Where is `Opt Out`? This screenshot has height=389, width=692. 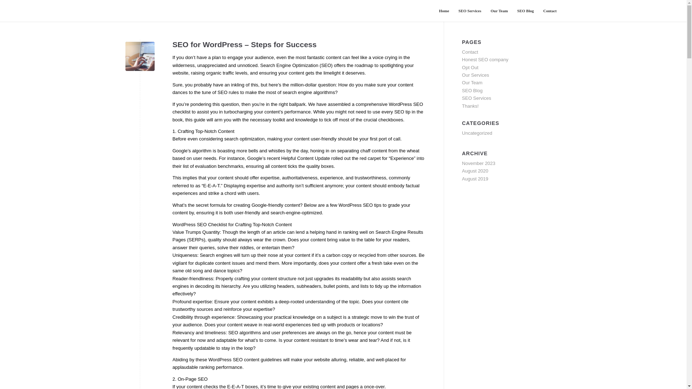
Opt Out is located at coordinates (470, 68).